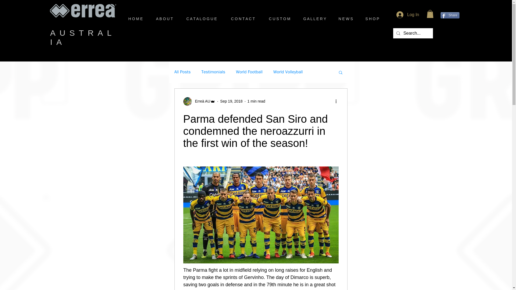  What do you see at coordinates (450, 34) in the screenshot?
I see `Facebook Like` at bounding box center [450, 34].